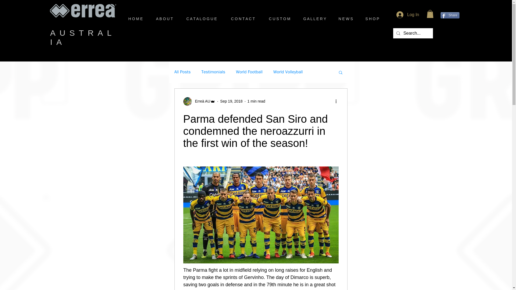  What do you see at coordinates (450, 34) in the screenshot?
I see `Facebook Like` at bounding box center [450, 34].